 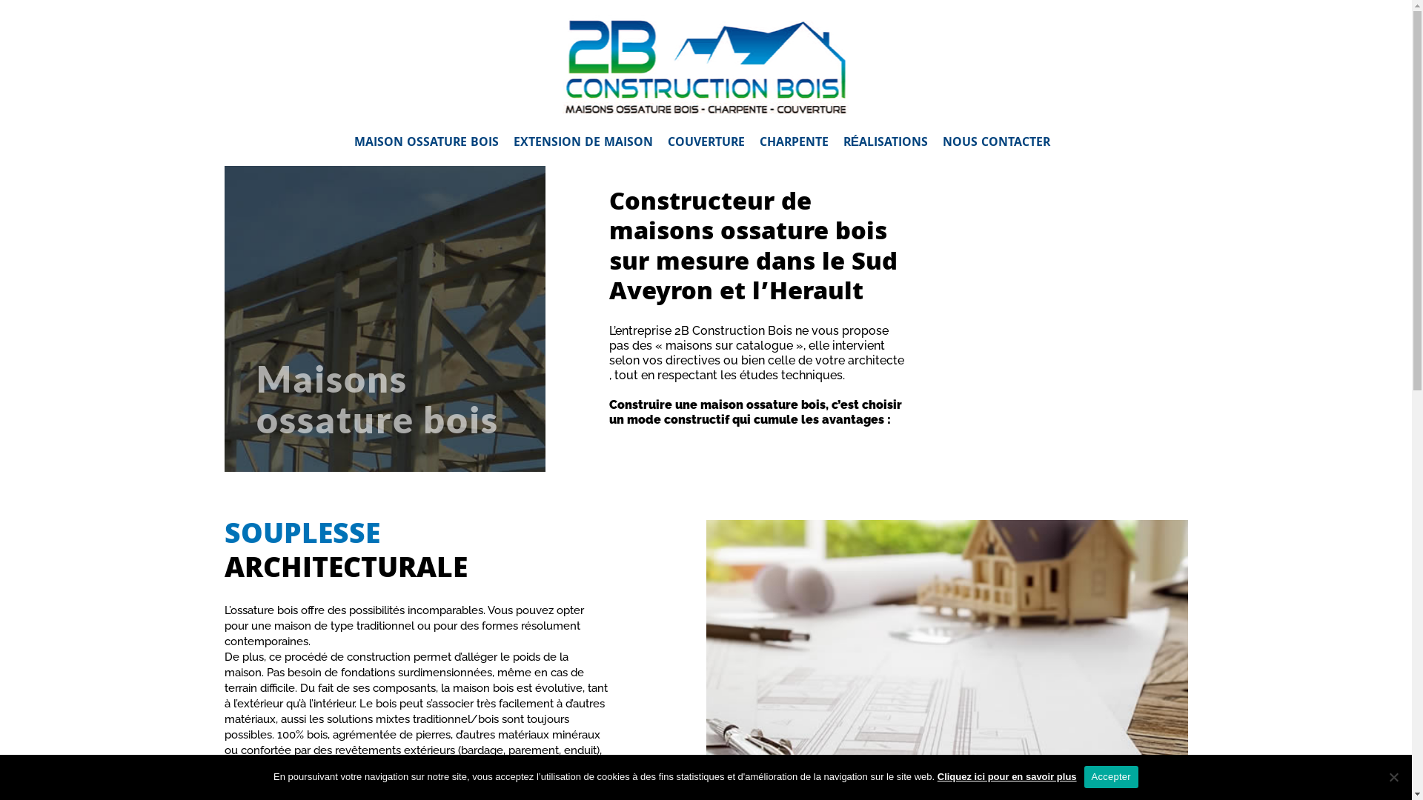 What do you see at coordinates (706, 144) in the screenshot?
I see `COUVERTURE` at bounding box center [706, 144].